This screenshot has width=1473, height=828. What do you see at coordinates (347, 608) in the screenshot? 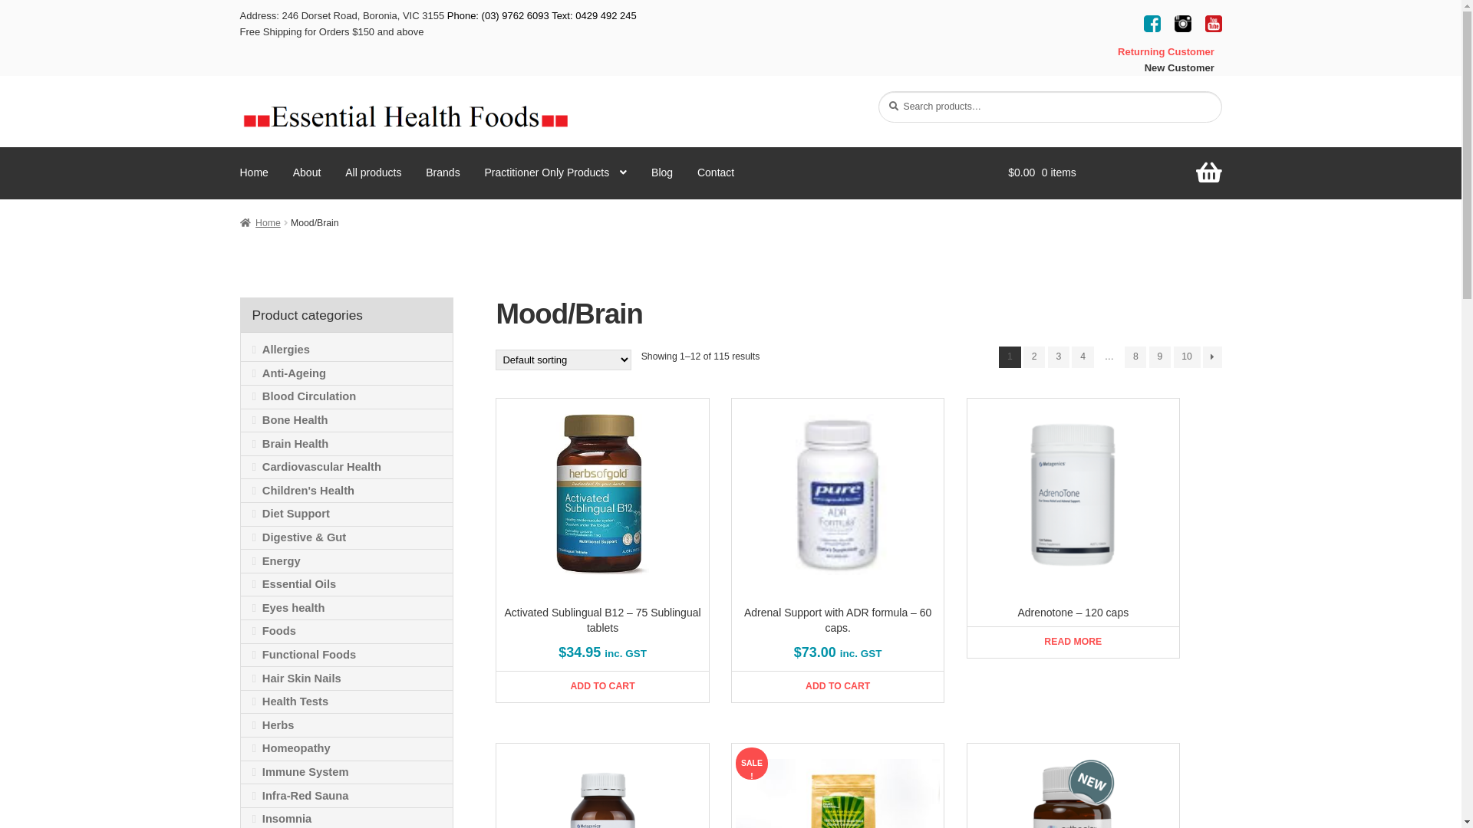
I see `Eyes health` at bounding box center [347, 608].